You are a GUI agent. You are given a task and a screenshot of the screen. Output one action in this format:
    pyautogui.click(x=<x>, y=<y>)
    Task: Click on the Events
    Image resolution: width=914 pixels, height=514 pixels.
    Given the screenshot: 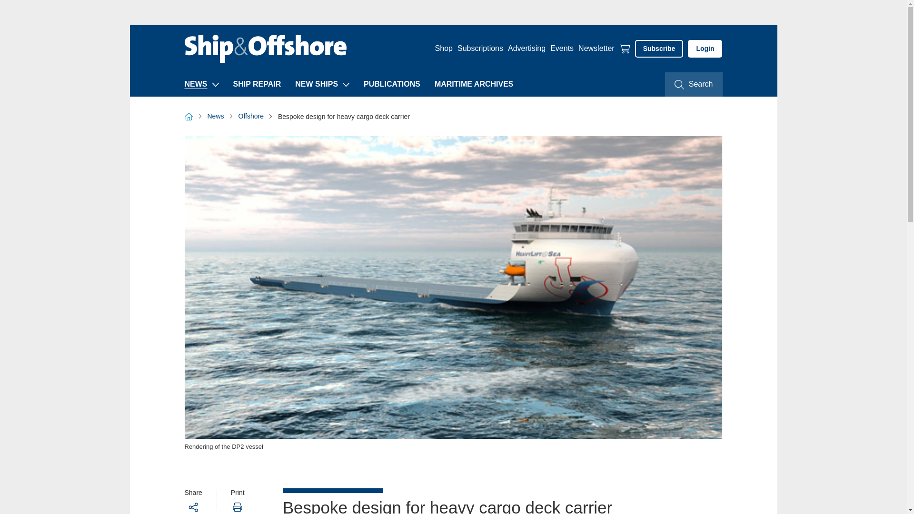 What is the action you would take?
    pyautogui.click(x=562, y=48)
    